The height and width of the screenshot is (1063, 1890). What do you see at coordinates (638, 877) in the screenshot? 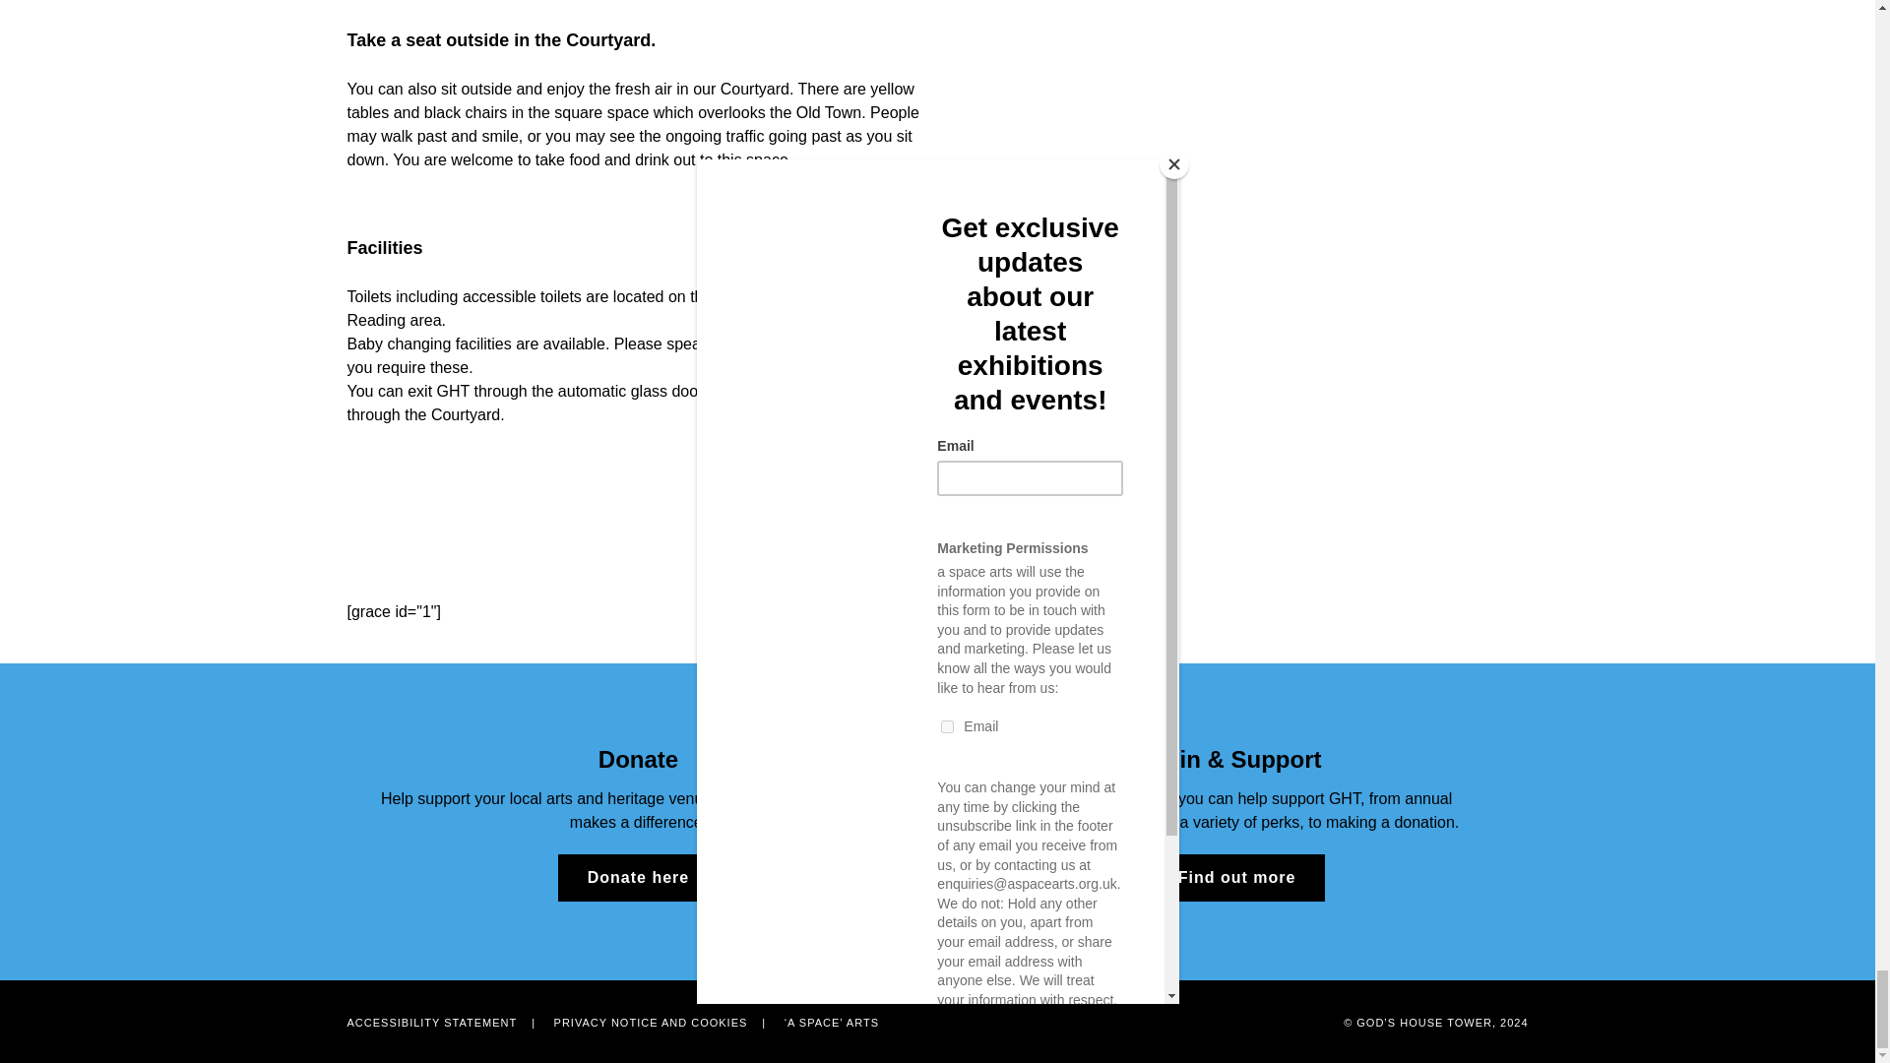
I see `Donate here` at bounding box center [638, 877].